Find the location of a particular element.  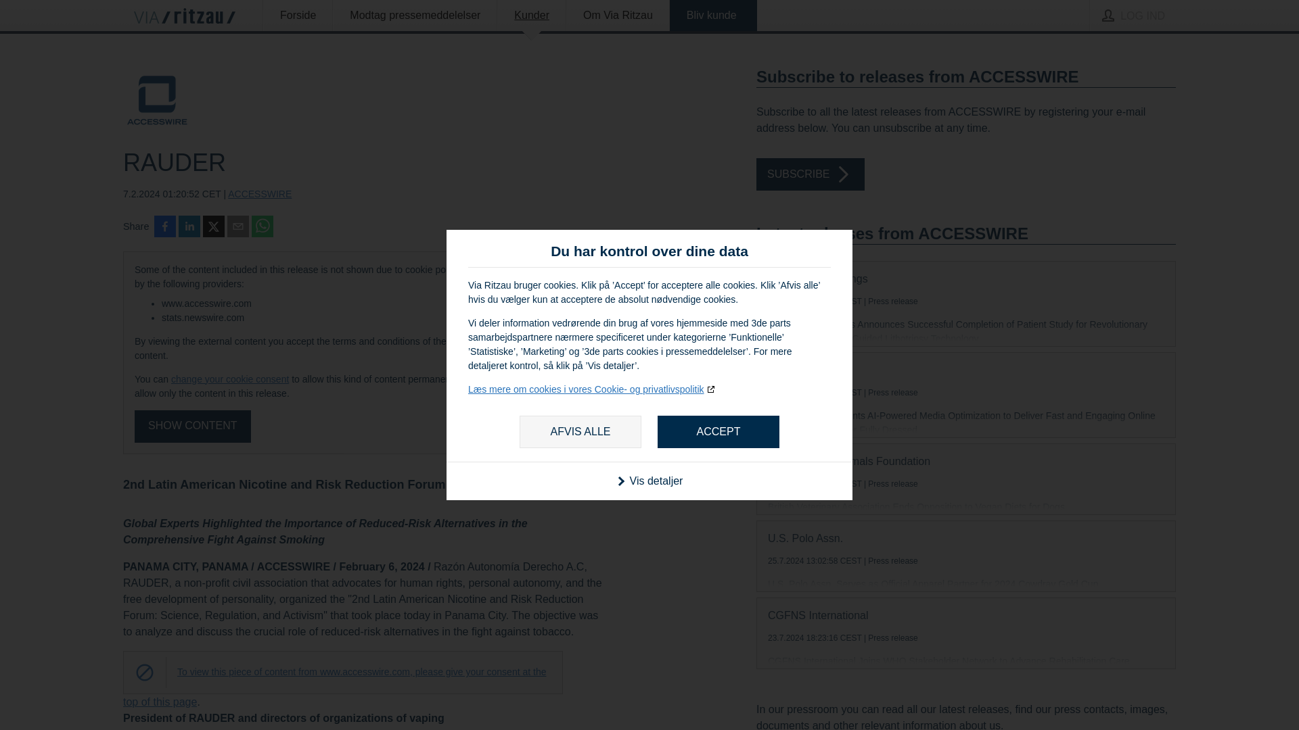

ACCEPT is located at coordinates (719, 431).